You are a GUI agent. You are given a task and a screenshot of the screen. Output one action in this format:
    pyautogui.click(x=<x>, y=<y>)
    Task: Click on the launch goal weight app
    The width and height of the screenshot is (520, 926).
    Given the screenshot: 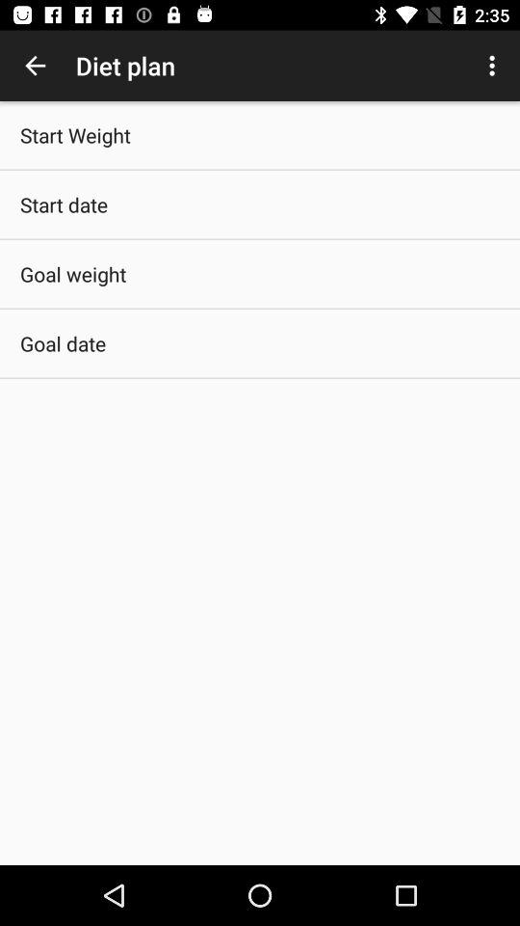 What is the action you would take?
    pyautogui.click(x=73, y=274)
    